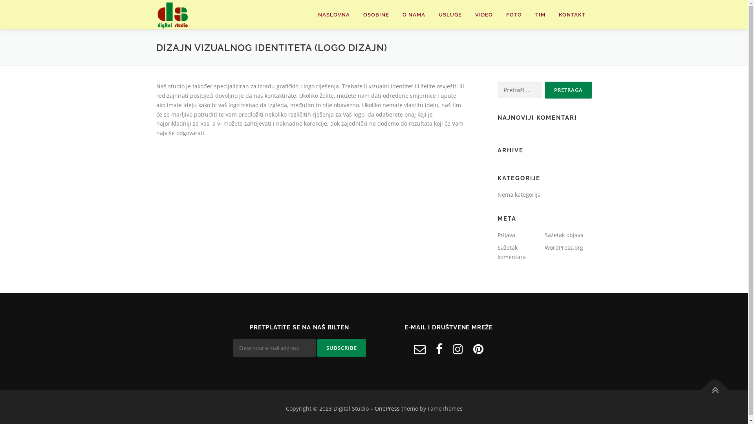  What do you see at coordinates (420, 349) in the screenshot?
I see `E-mail` at bounding box center [420, 349].